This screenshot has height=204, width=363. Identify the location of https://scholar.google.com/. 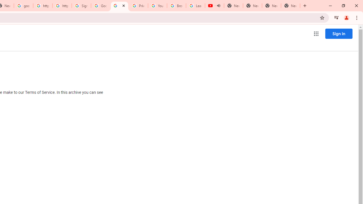
(62, 6).